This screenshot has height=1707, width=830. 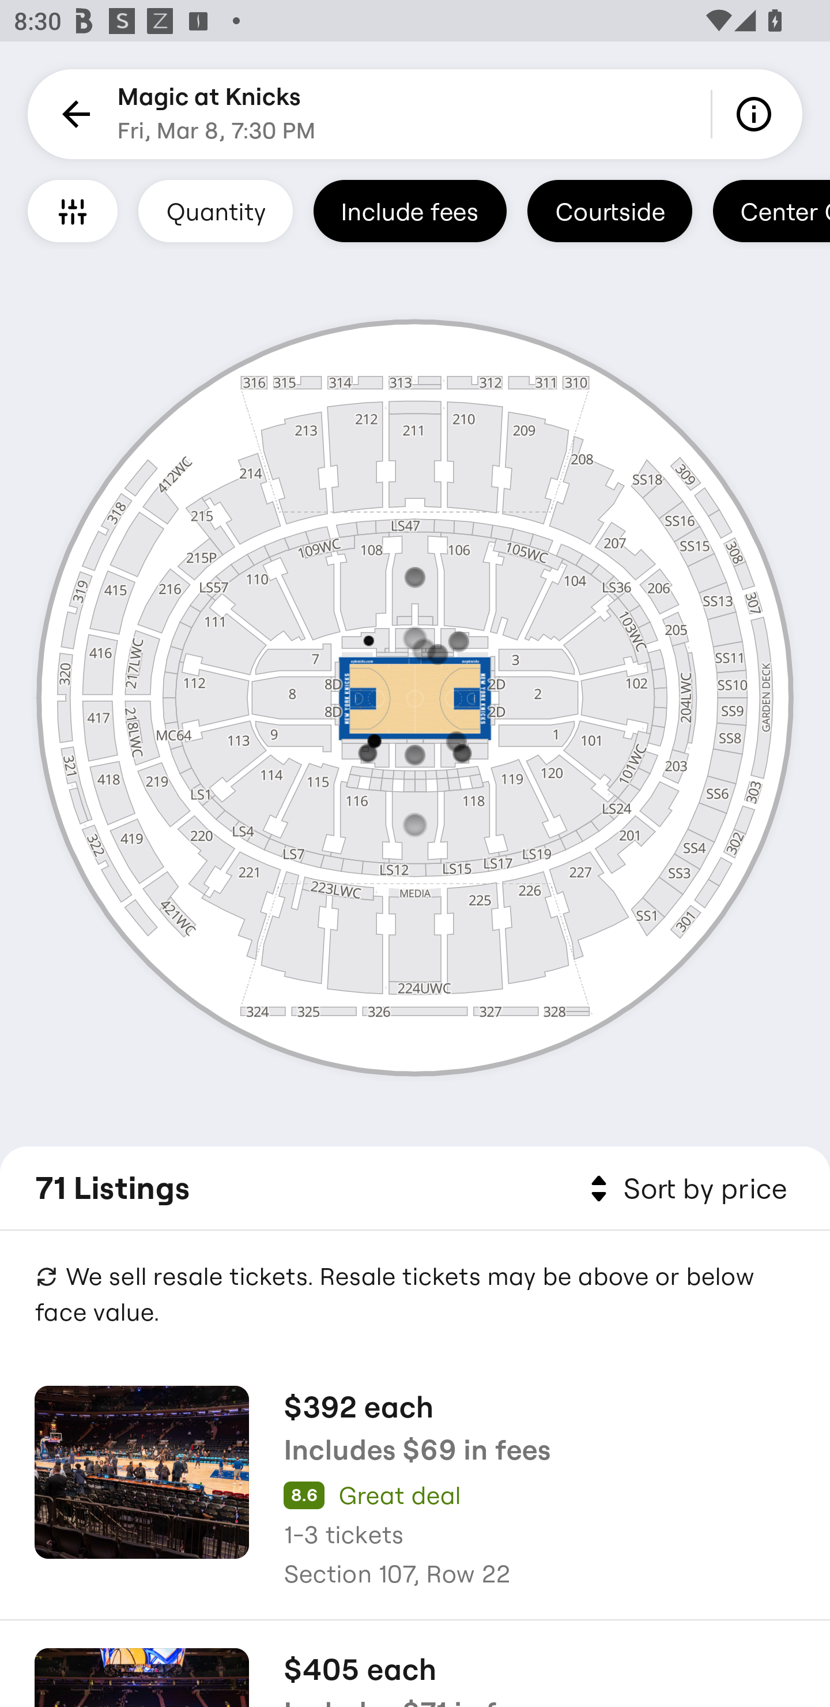 I want to click on Quantity, so click(x=216, y=210).